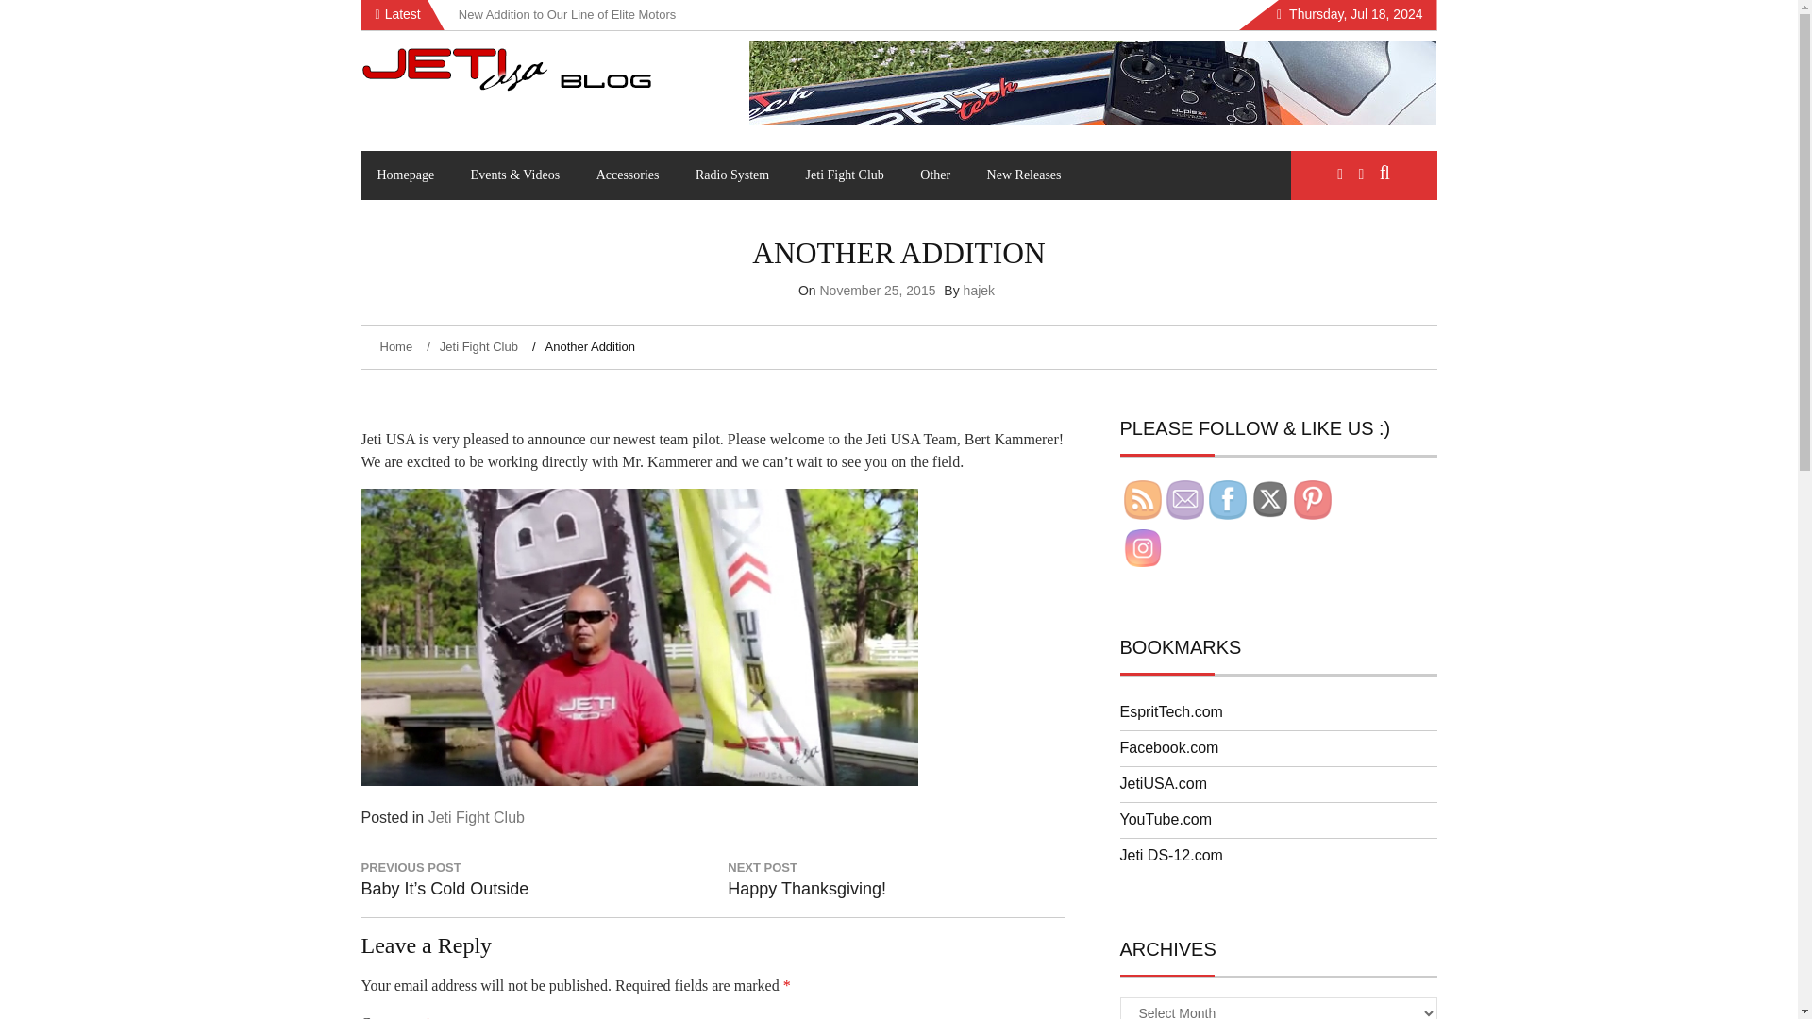 This screenshot has width=1812, height=1019. Describe the element at coordinates (1312, 500) in the screenshot. I see `Pinterest` at that location.